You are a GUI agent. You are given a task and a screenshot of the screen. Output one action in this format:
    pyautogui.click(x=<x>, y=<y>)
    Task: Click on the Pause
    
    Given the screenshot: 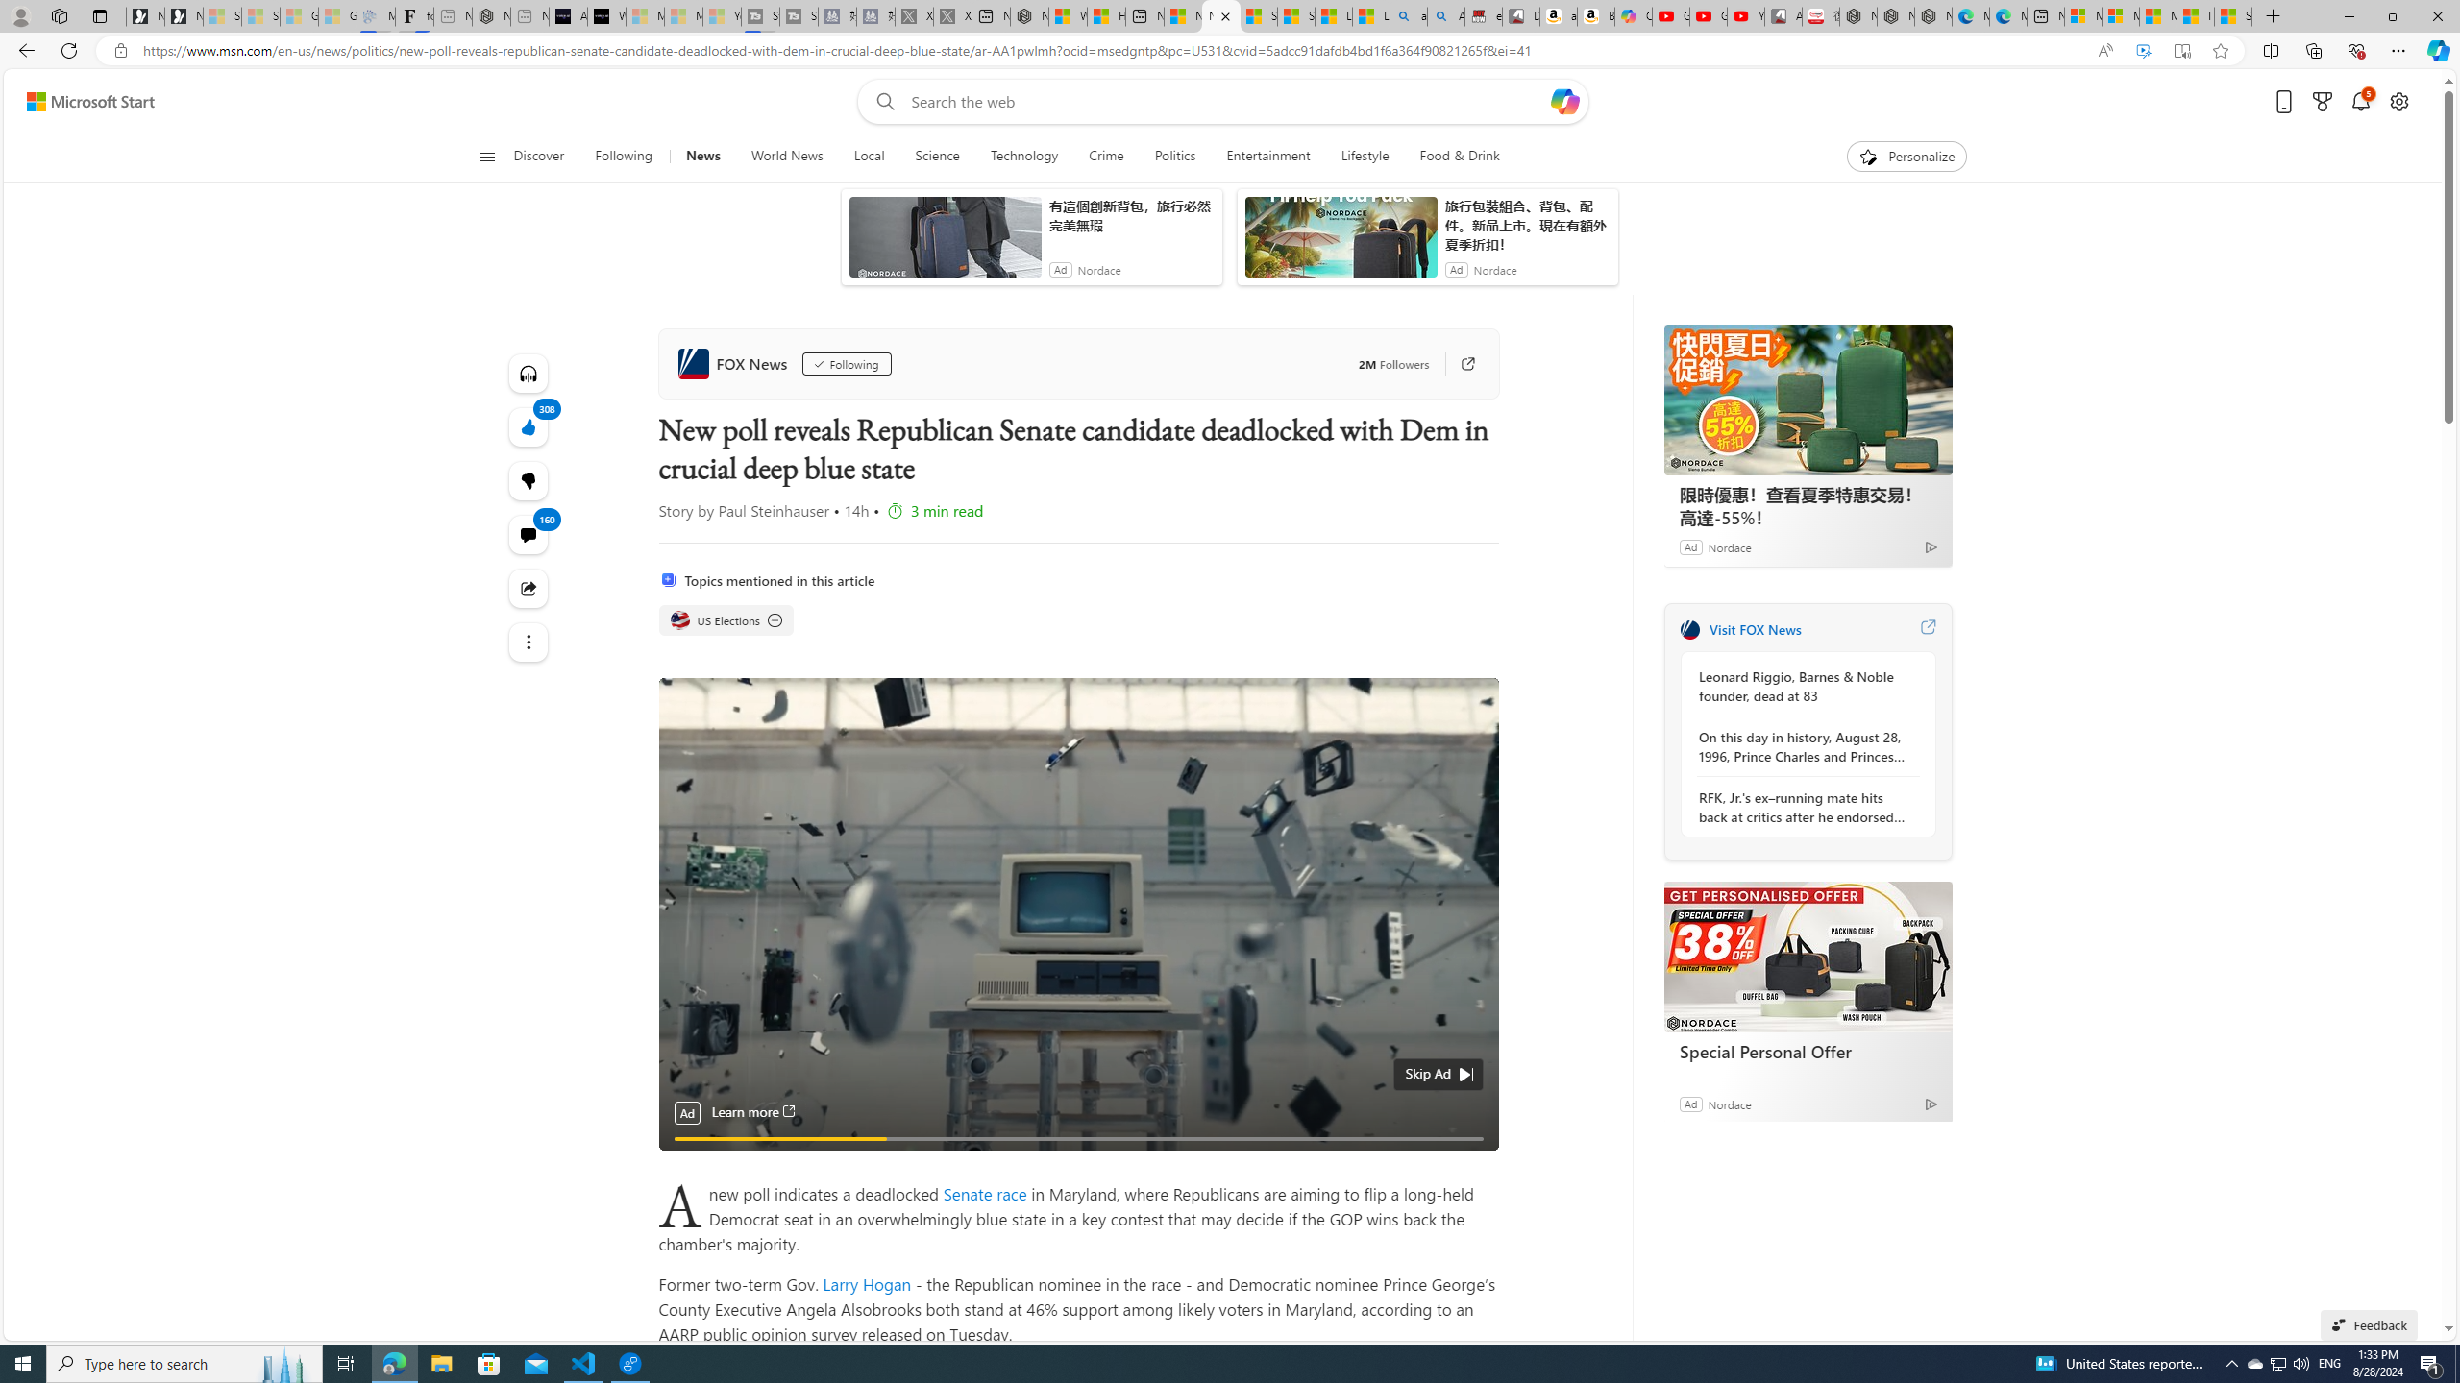 What is the action you would take?
    pyautogui.click(x=687, y=1160)
    